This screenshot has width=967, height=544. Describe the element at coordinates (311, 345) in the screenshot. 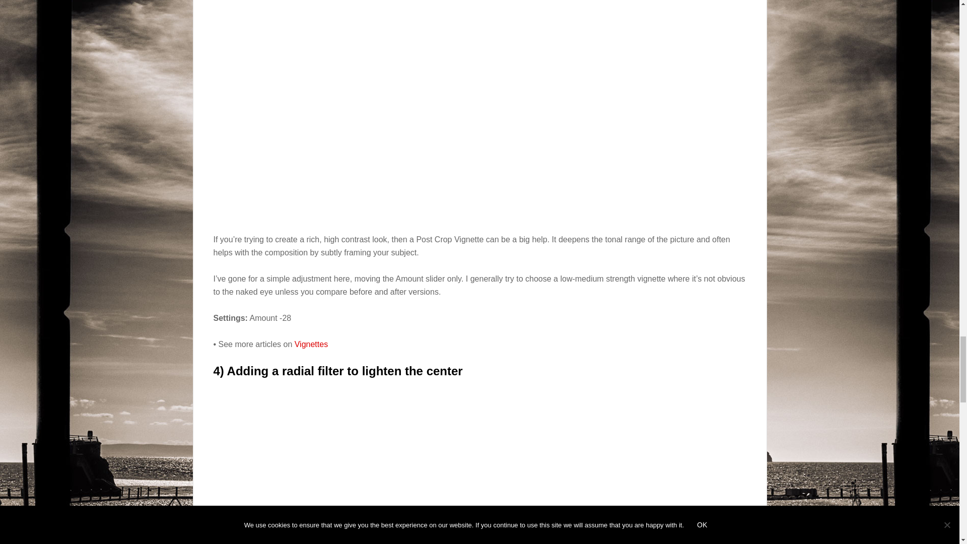

I see `Vignettes` at that location.